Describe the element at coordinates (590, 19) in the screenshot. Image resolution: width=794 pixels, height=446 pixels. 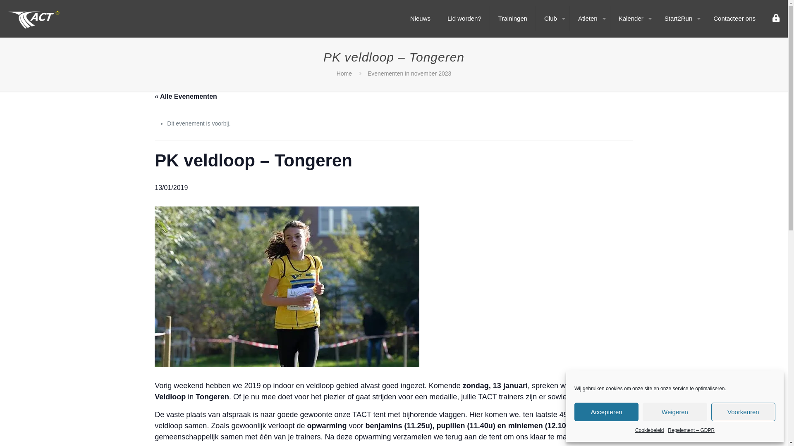
I see `Atleten` at that location.